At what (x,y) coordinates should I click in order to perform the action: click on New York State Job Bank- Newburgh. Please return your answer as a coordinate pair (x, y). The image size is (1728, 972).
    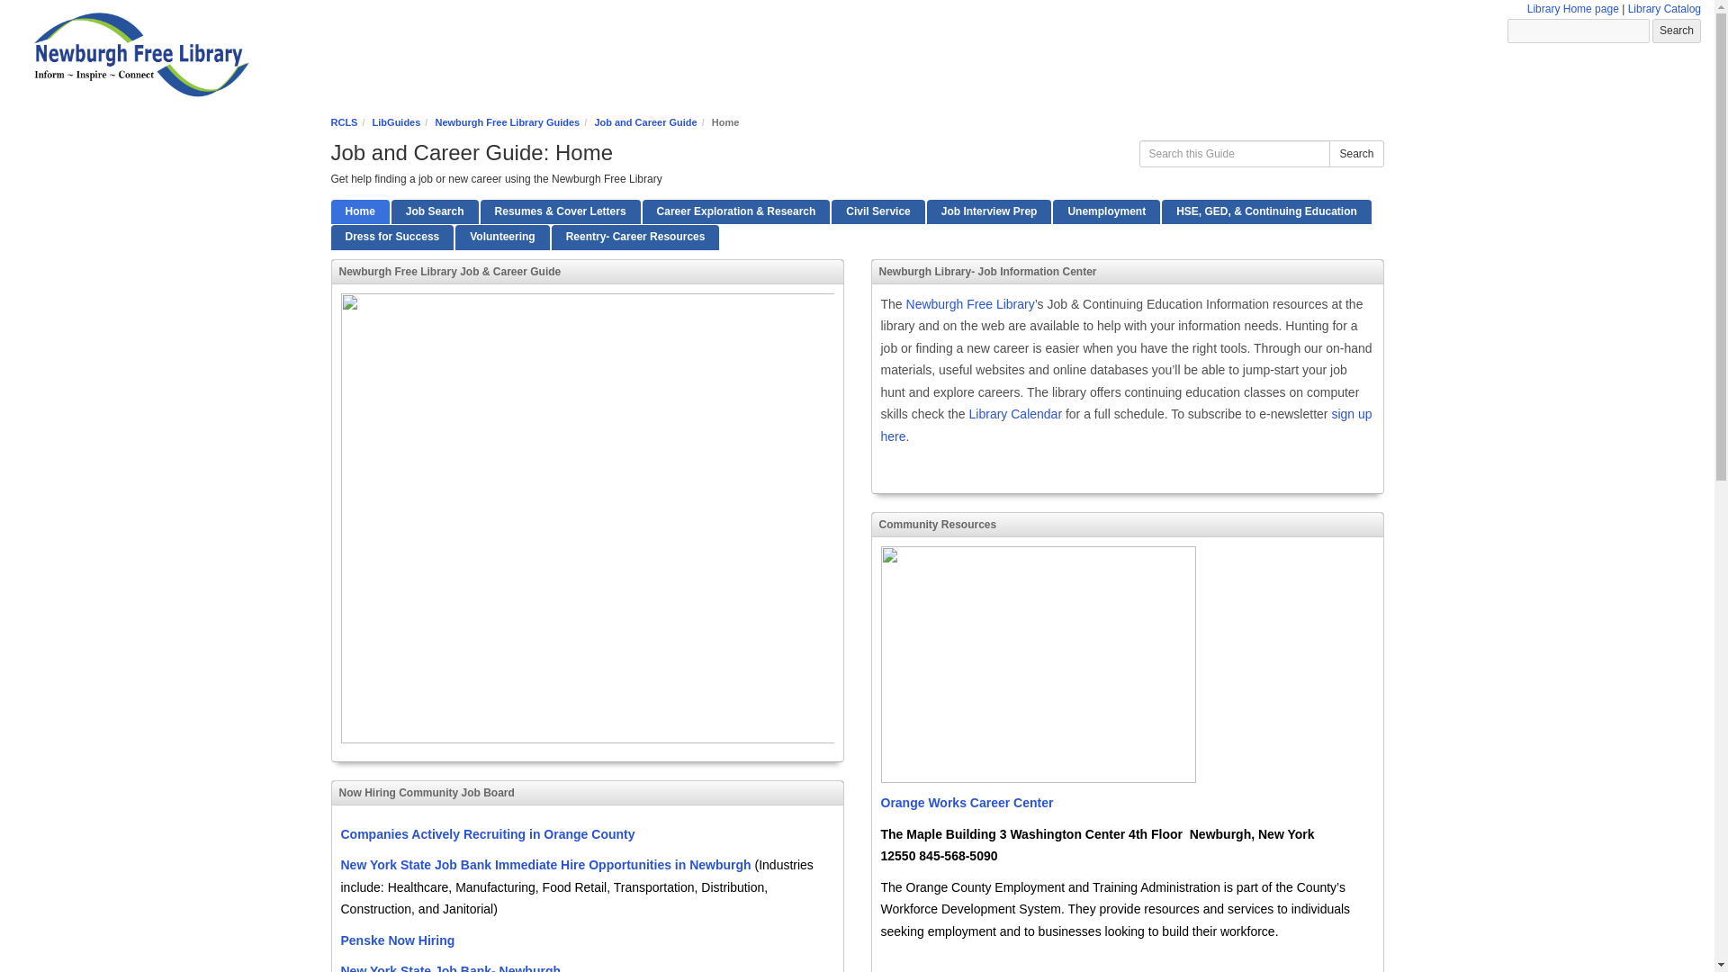
    Looking at the image, I should click on (450, 968).